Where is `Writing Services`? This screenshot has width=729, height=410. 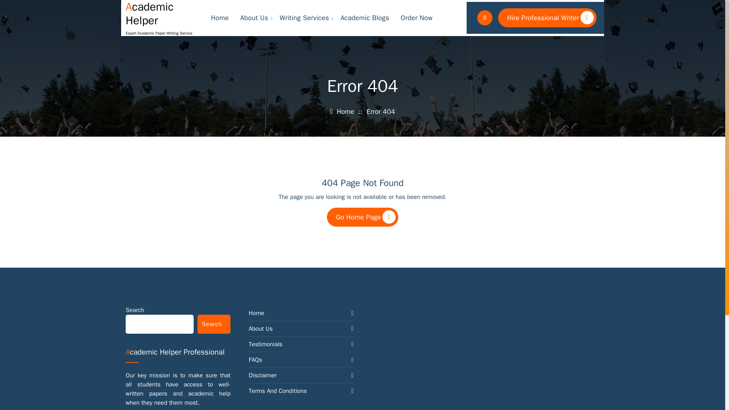
Writing Services is located at coordinates (304, 18).